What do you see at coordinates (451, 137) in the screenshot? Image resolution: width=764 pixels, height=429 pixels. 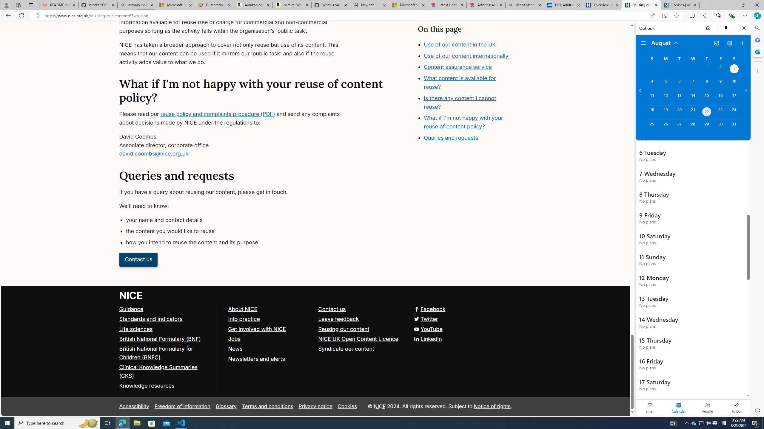 I see `Queries and requests` at bounding box center [451, 137].